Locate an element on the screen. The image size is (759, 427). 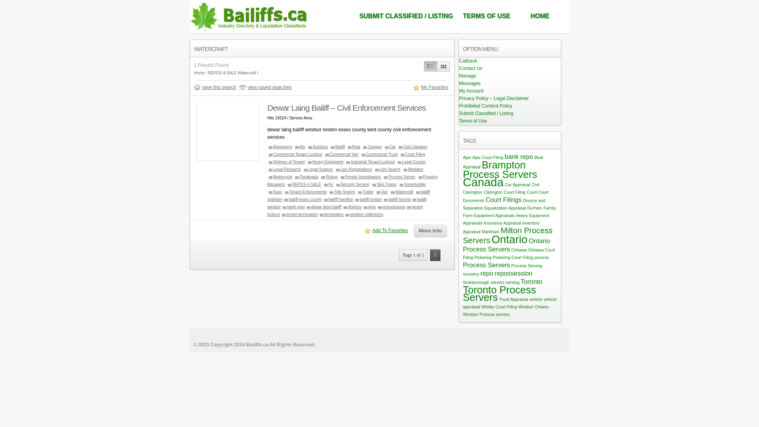
Canada is located at coordinates (483, 182).